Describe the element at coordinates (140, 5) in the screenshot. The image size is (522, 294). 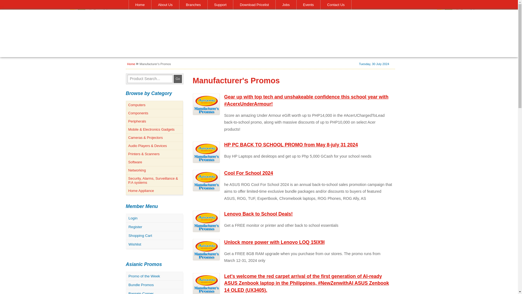
I see `Home` at that location.